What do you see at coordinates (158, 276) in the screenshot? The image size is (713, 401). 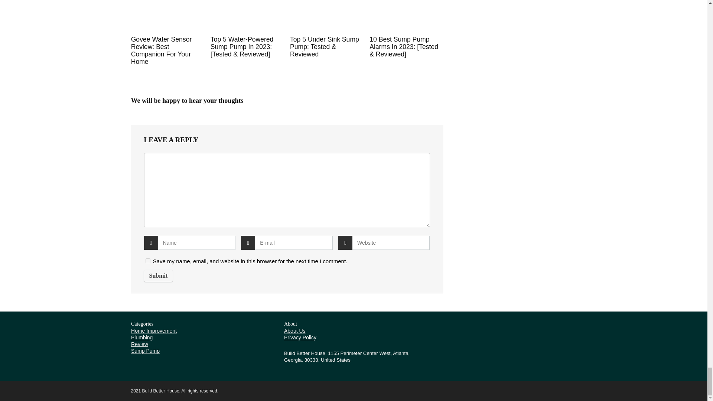 I see `Submit` at bounding box center [158, 276].